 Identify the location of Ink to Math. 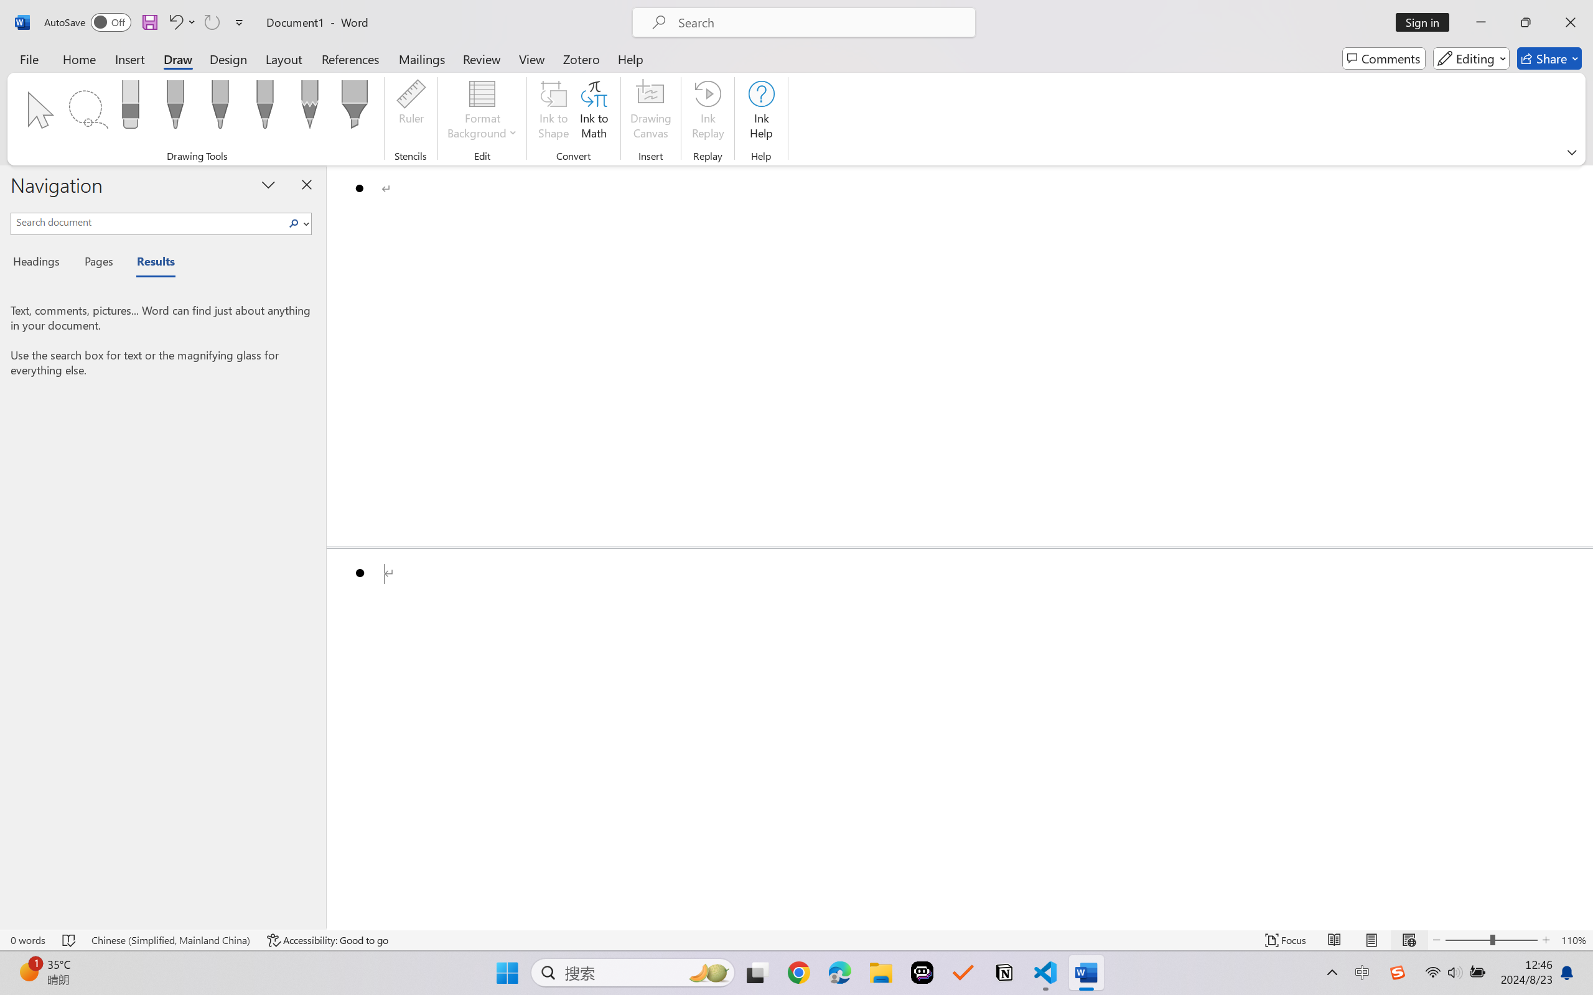
(594, 112).